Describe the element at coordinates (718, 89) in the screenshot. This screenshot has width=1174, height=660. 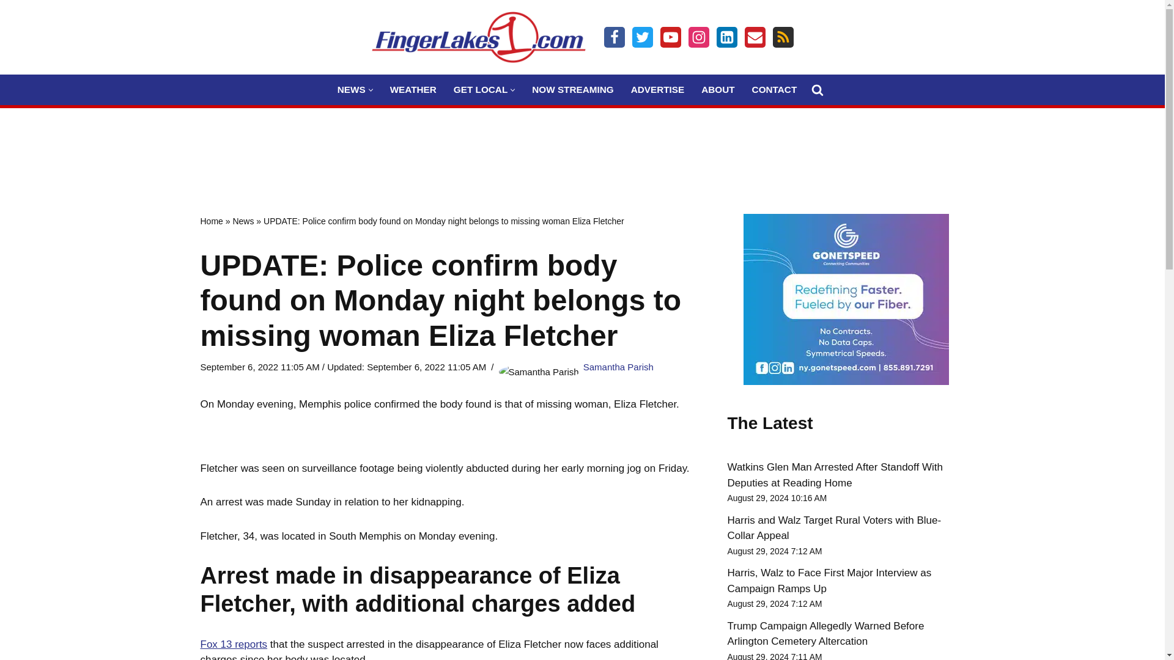
I see `ABOUT` at that location.